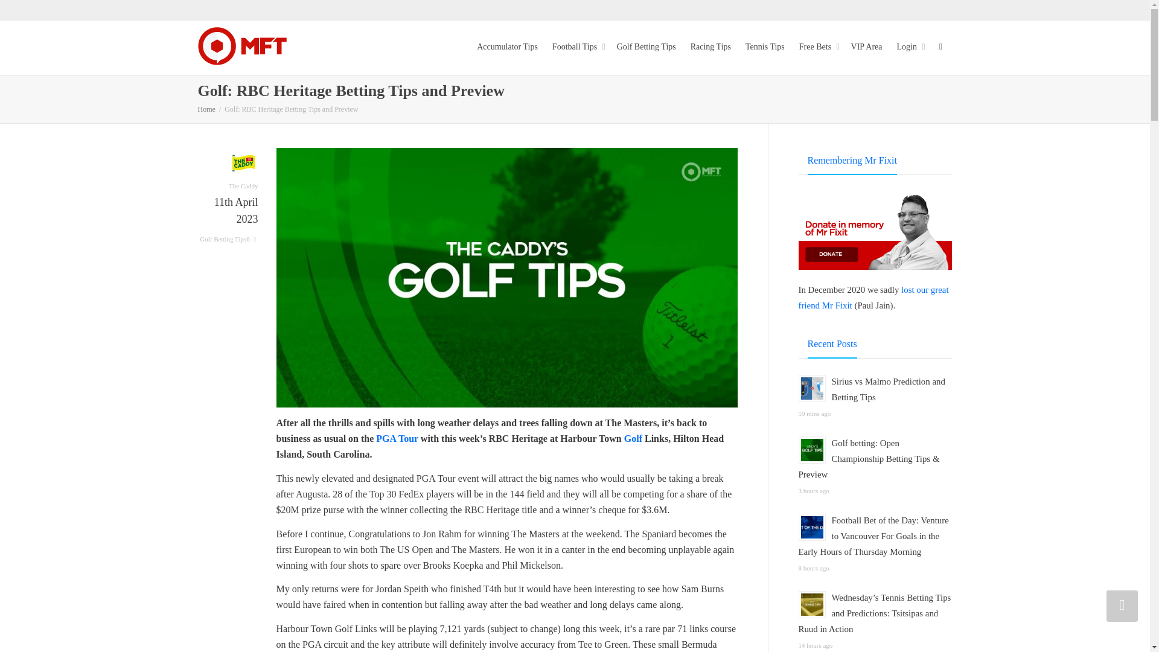 The image size is (1159, 652). Describe the element at coordinates (764, 47) in the screenshot. I see `Tennis Tips` at that location.